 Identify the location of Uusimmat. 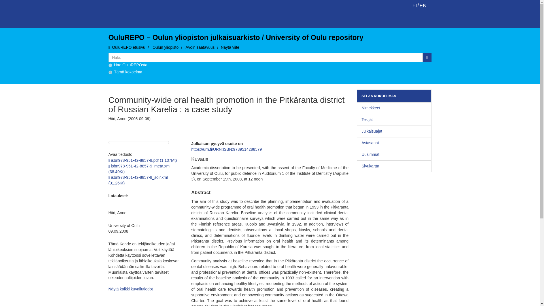
(394, 155).